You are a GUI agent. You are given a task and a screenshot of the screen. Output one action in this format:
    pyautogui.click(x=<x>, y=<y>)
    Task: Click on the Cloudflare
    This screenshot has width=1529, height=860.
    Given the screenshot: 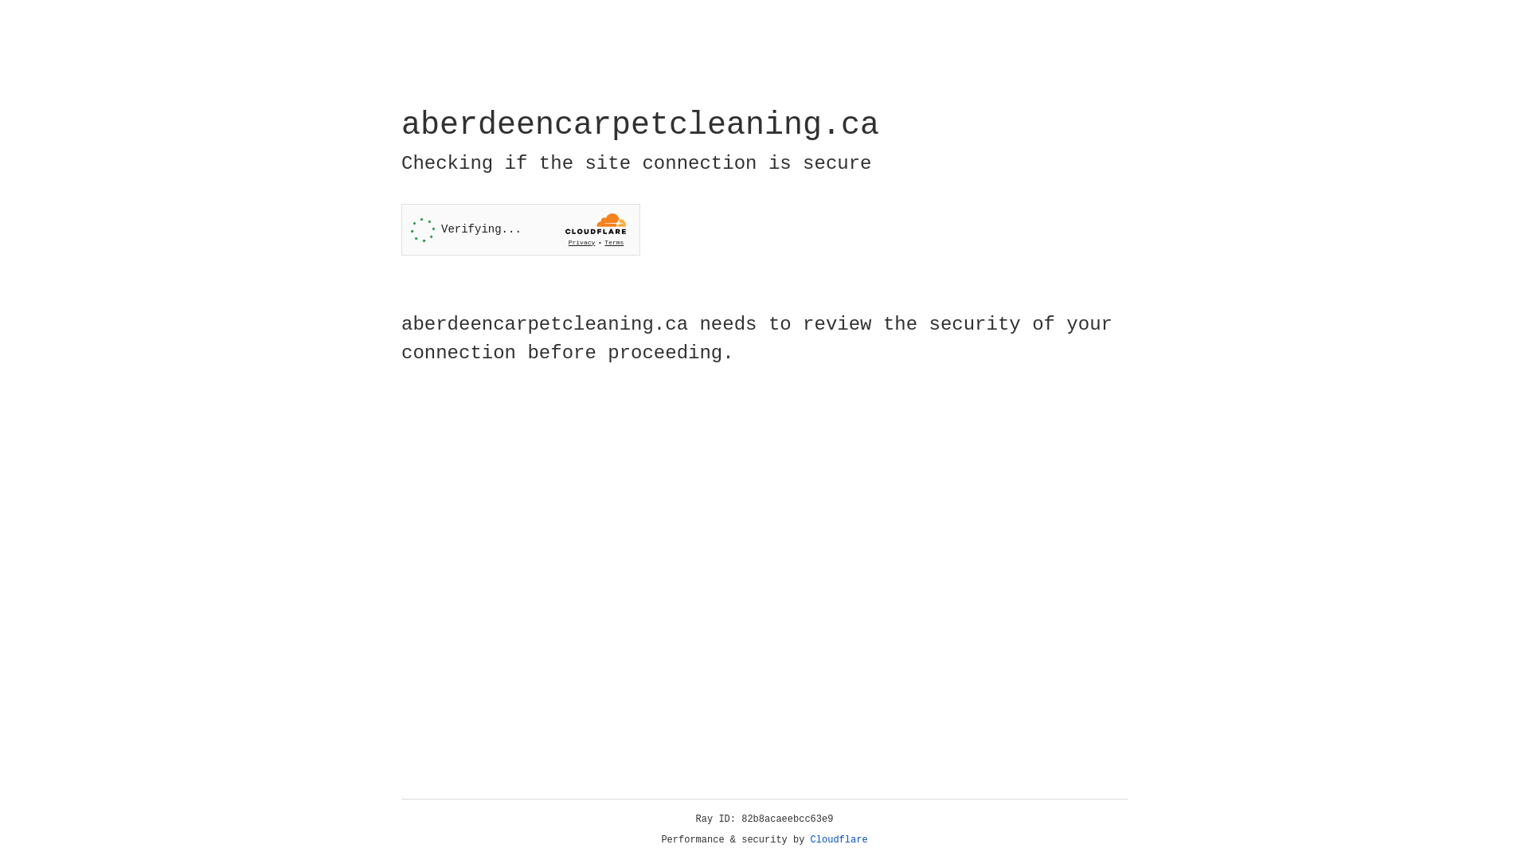 What is the action you would take?
    pyautogui.click(x=839, y=840)
    